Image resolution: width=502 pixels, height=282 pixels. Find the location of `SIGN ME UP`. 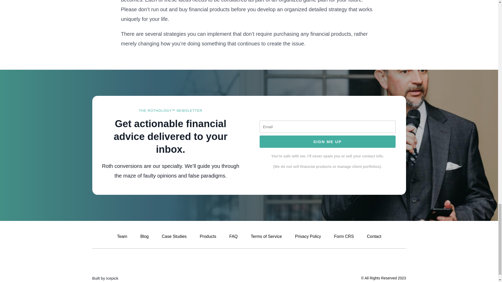

SIGN ME UP is located at coordinates (327, 142).